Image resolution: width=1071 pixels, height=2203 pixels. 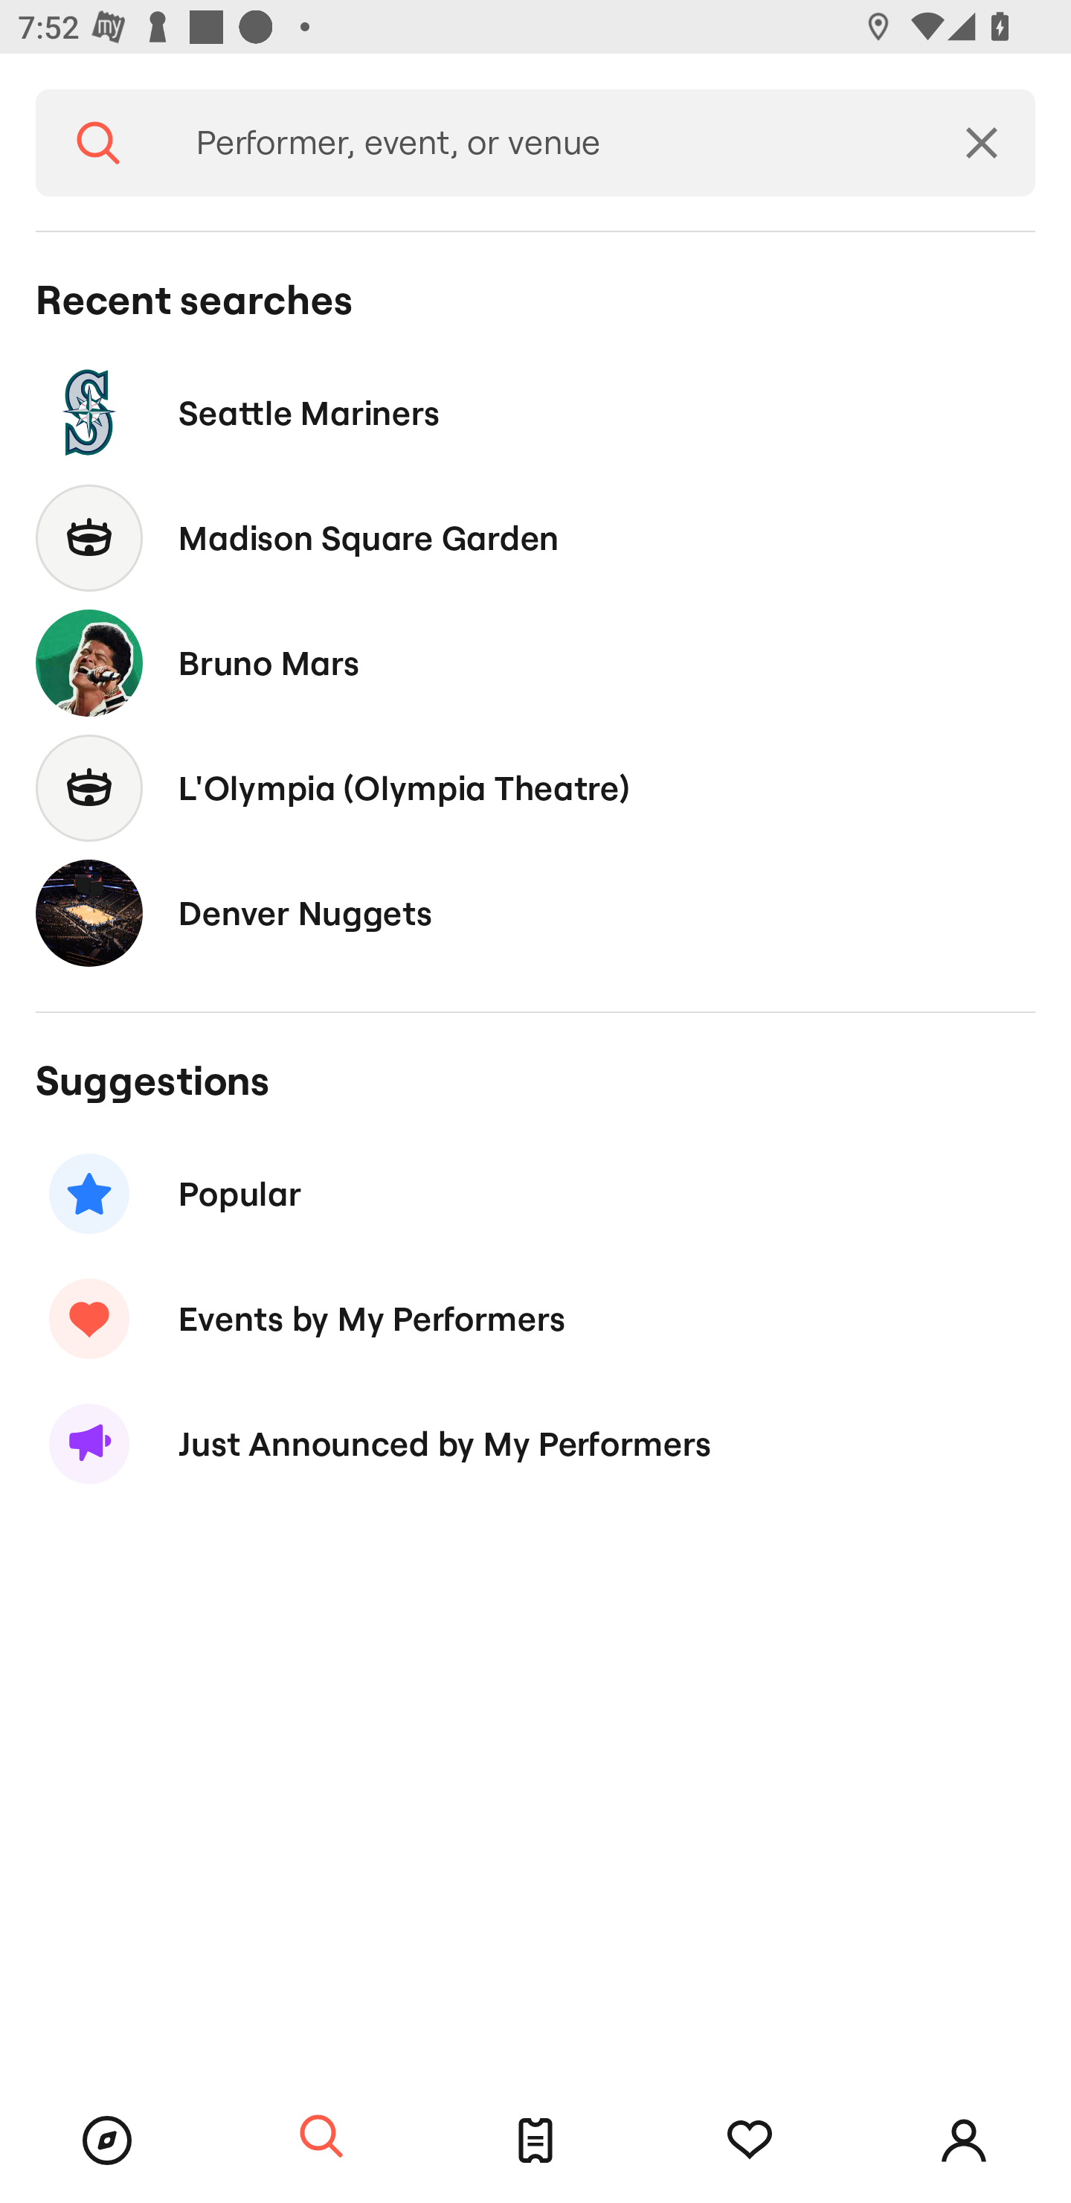 What do you see at coordinates (321, 2138) in the screenshot?
I see `Search` at bounding box center [321, 2138].